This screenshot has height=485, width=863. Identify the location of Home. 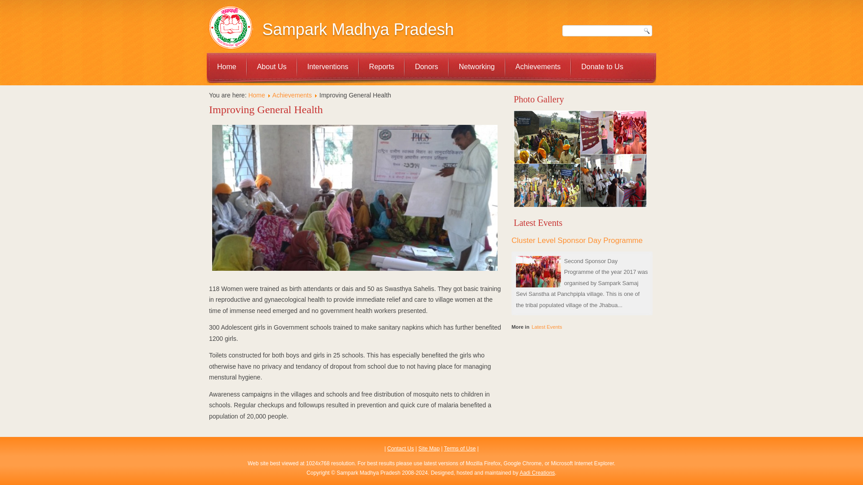
(227, 66).